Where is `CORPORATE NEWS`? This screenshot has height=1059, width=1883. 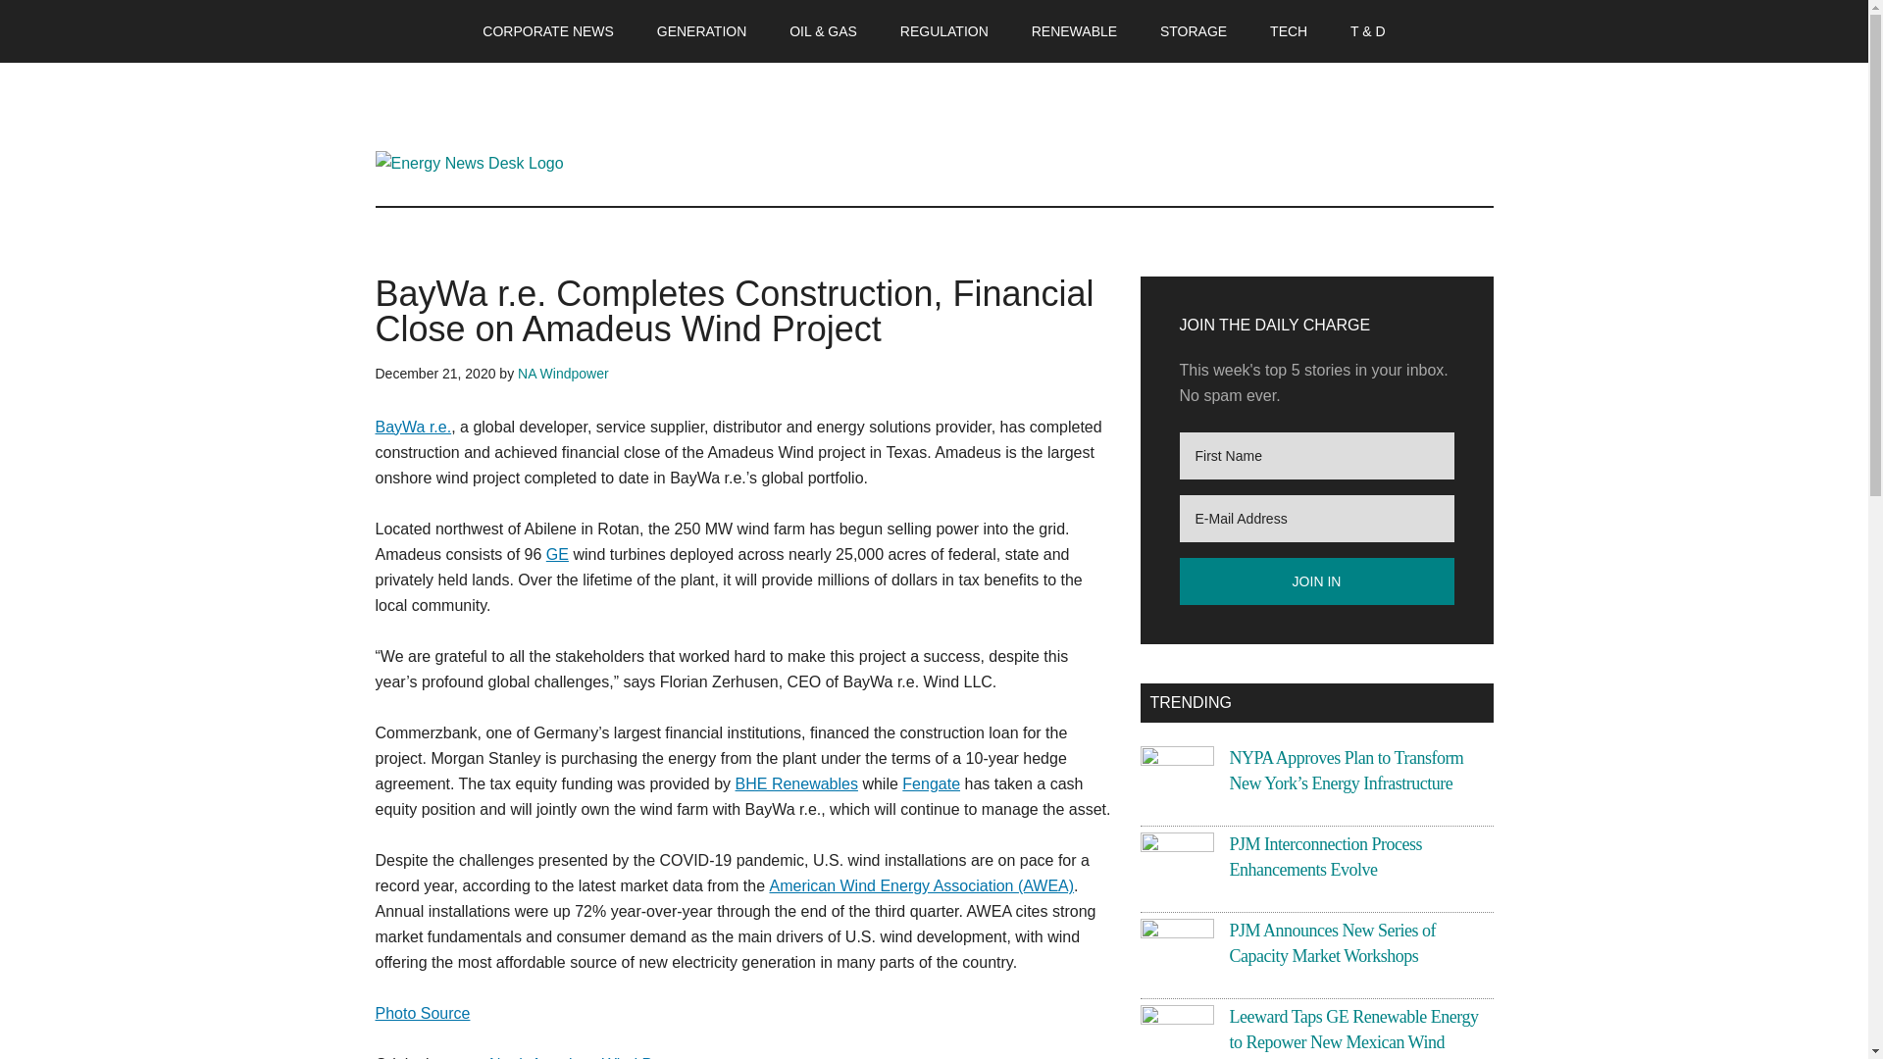
CORPORATE NEWS is located at coordinates (547, 31).